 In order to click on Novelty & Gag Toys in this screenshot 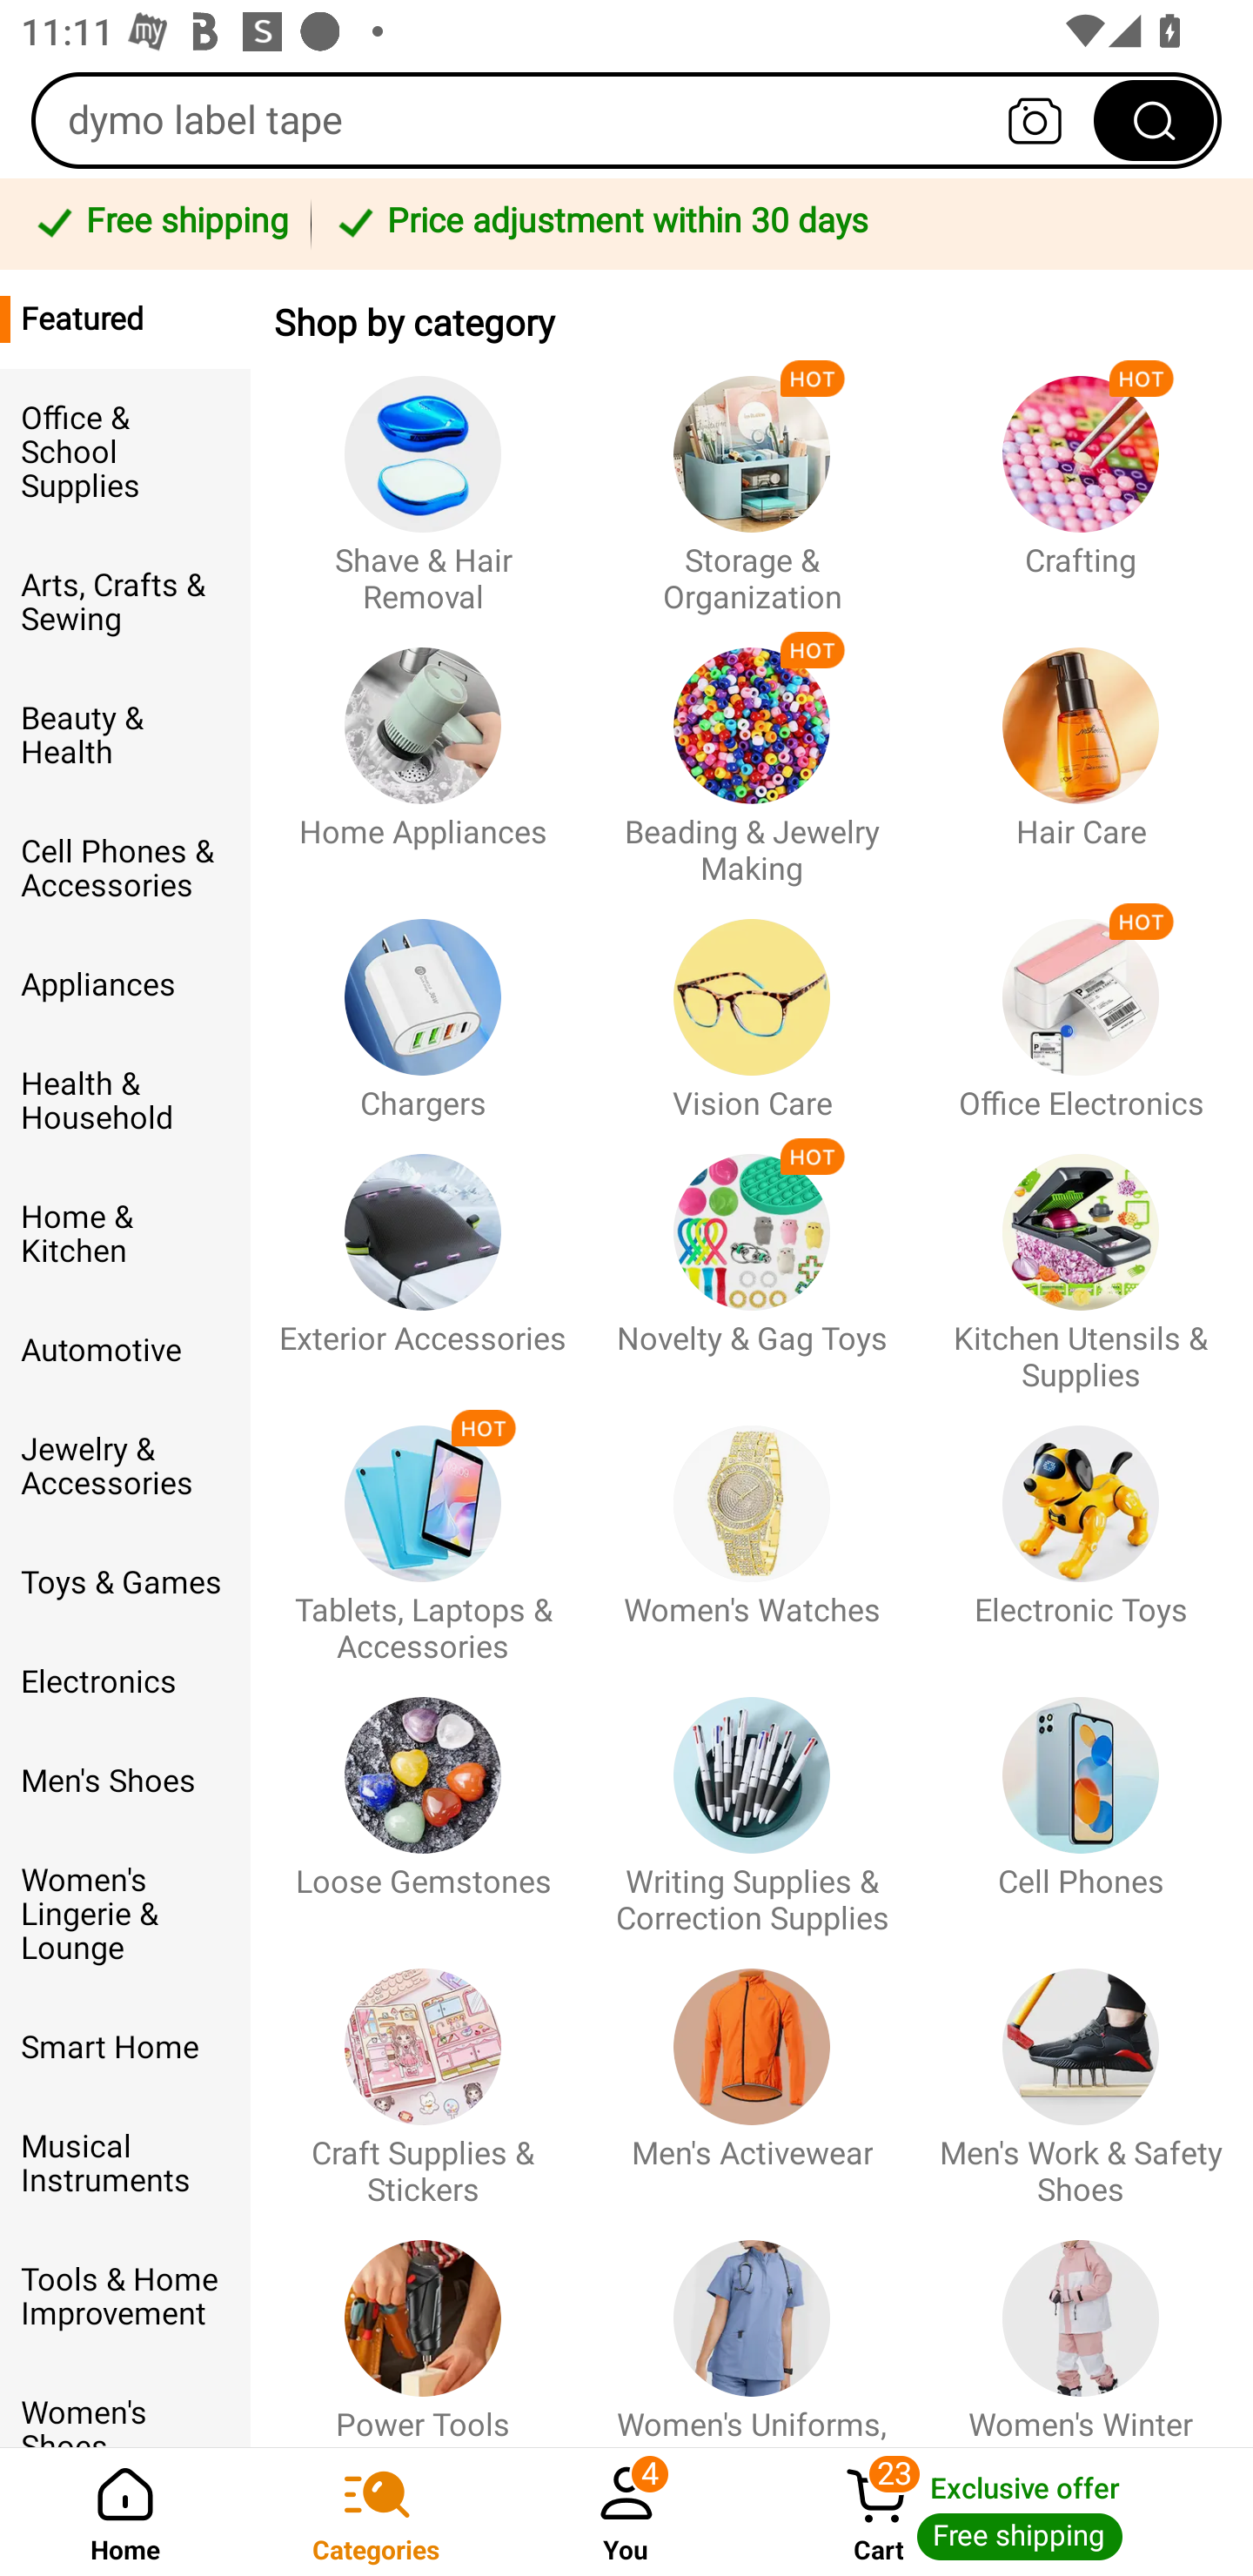, I will do `click(752, 1258)`.